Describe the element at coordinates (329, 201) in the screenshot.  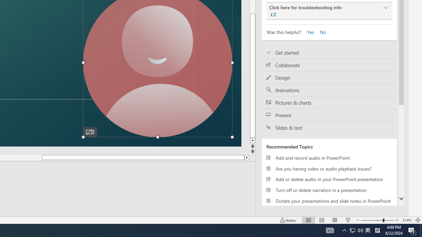
I see `Dictate your presentations and slide notes in PowerPoint` at that location.